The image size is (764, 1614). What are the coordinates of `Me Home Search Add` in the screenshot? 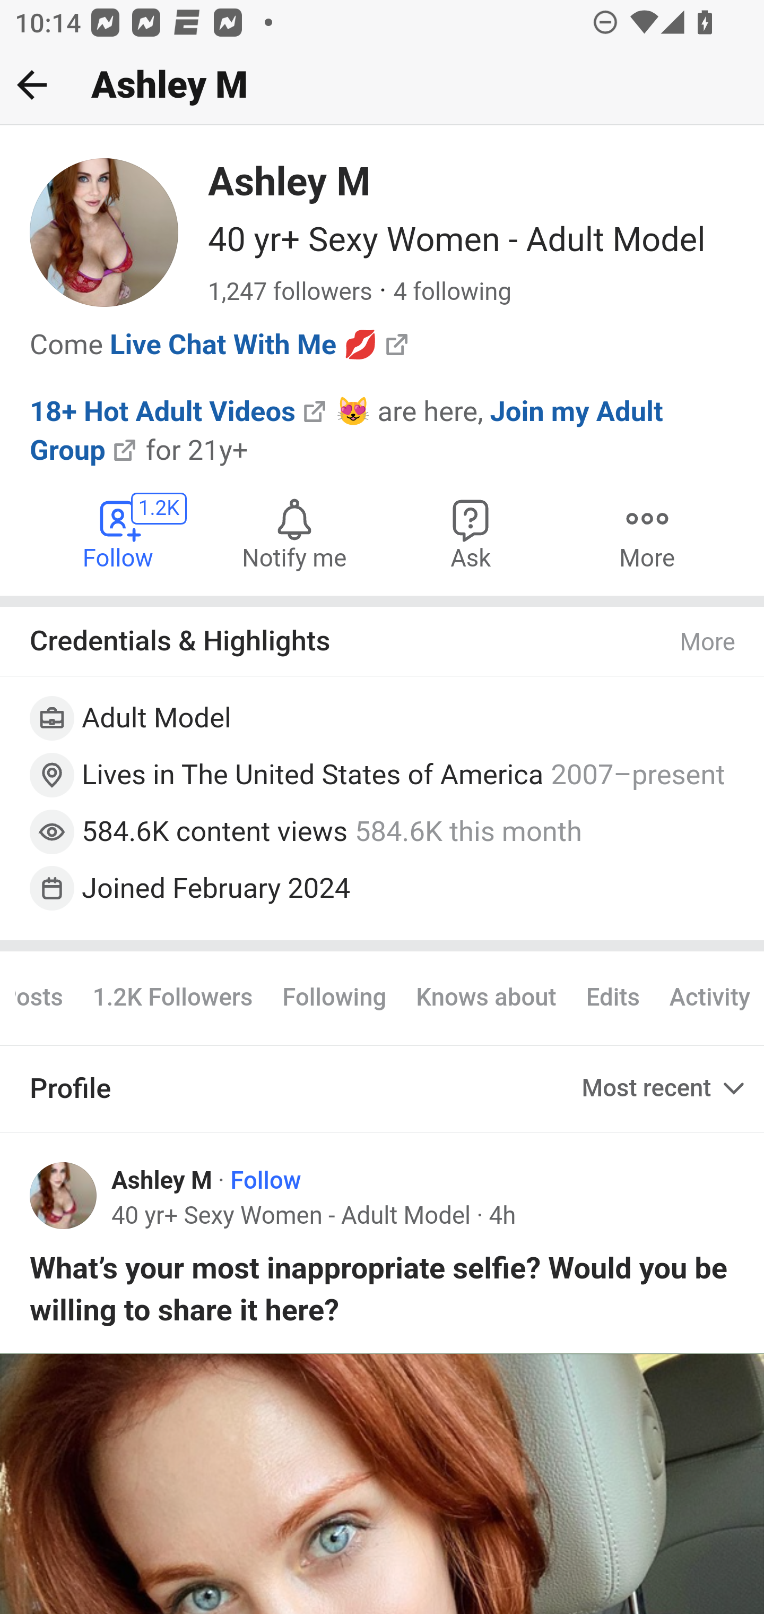 It's located at (382, 85).